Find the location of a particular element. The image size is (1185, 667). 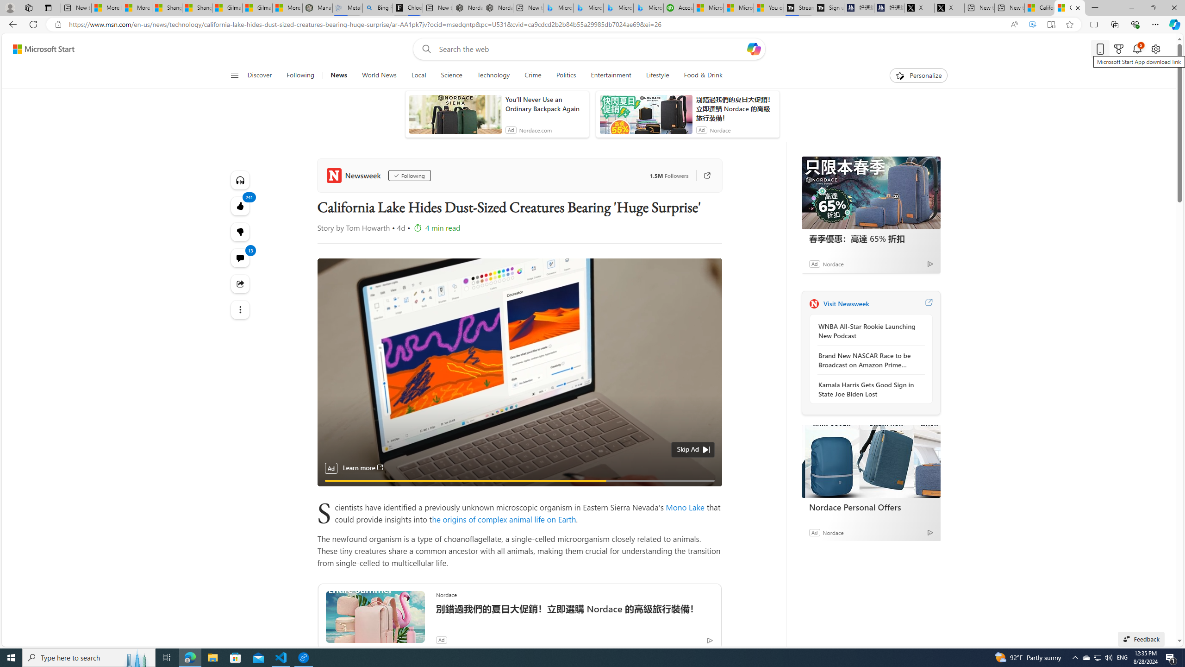

Nordace.com is located at coordinates (535, 130).